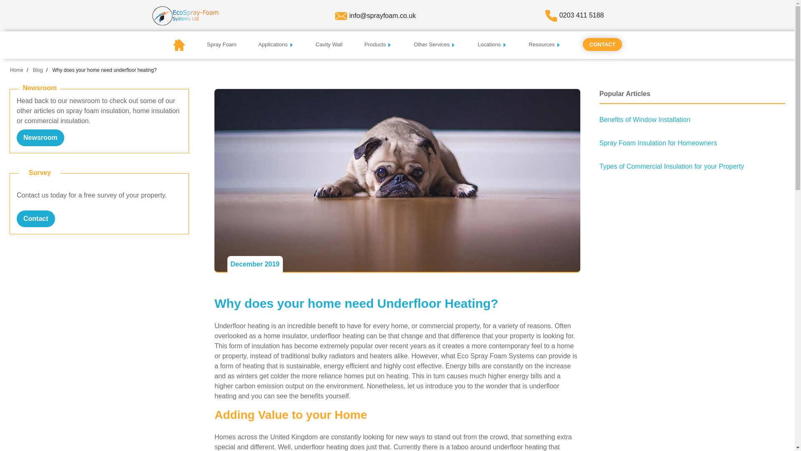 This screenshot has height=451, width=801. Describe the element at coordinates (378, 44) in the screenshot. I see `Products` at that location.